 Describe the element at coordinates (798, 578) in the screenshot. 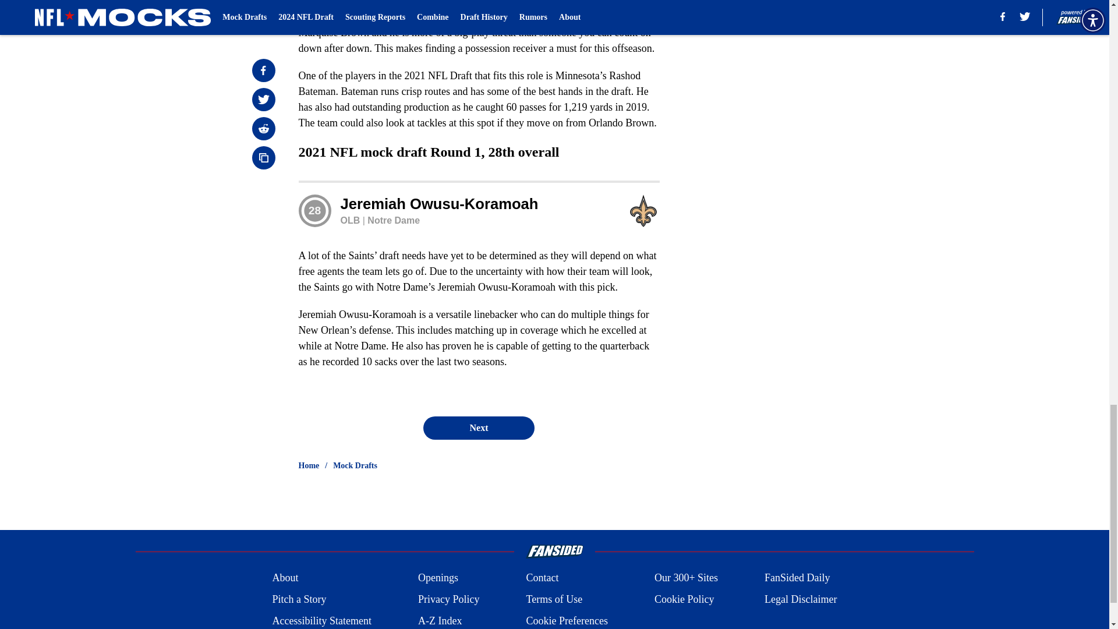

I see `FanSided Daily` at that location.